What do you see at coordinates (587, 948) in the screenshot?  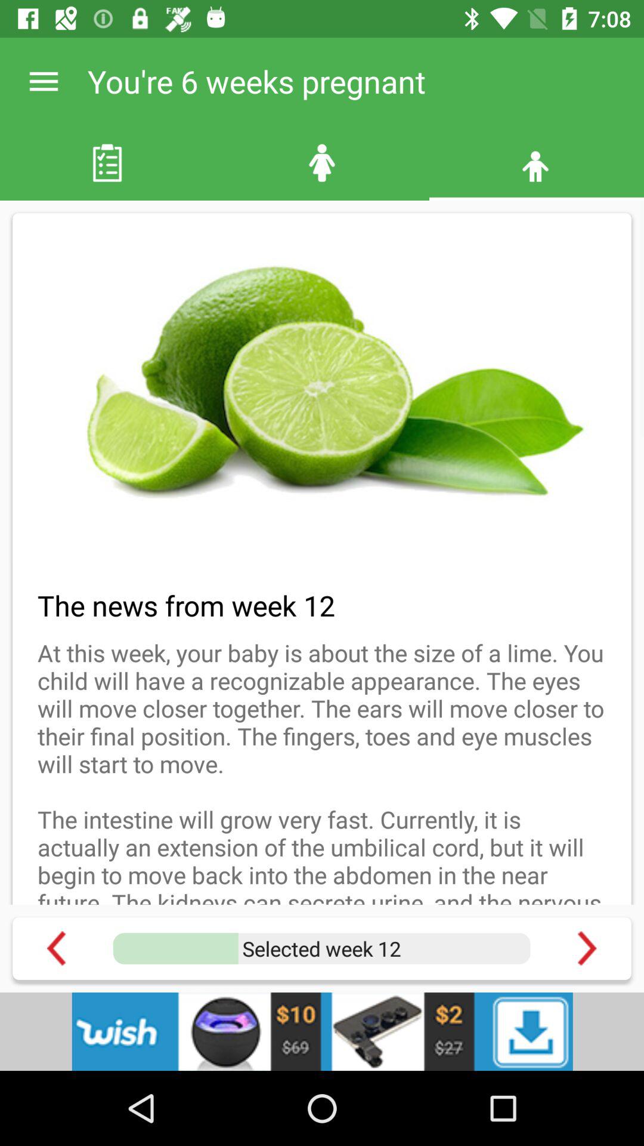 I see `best pregnancy app for you` at bounding box center [587, 948].